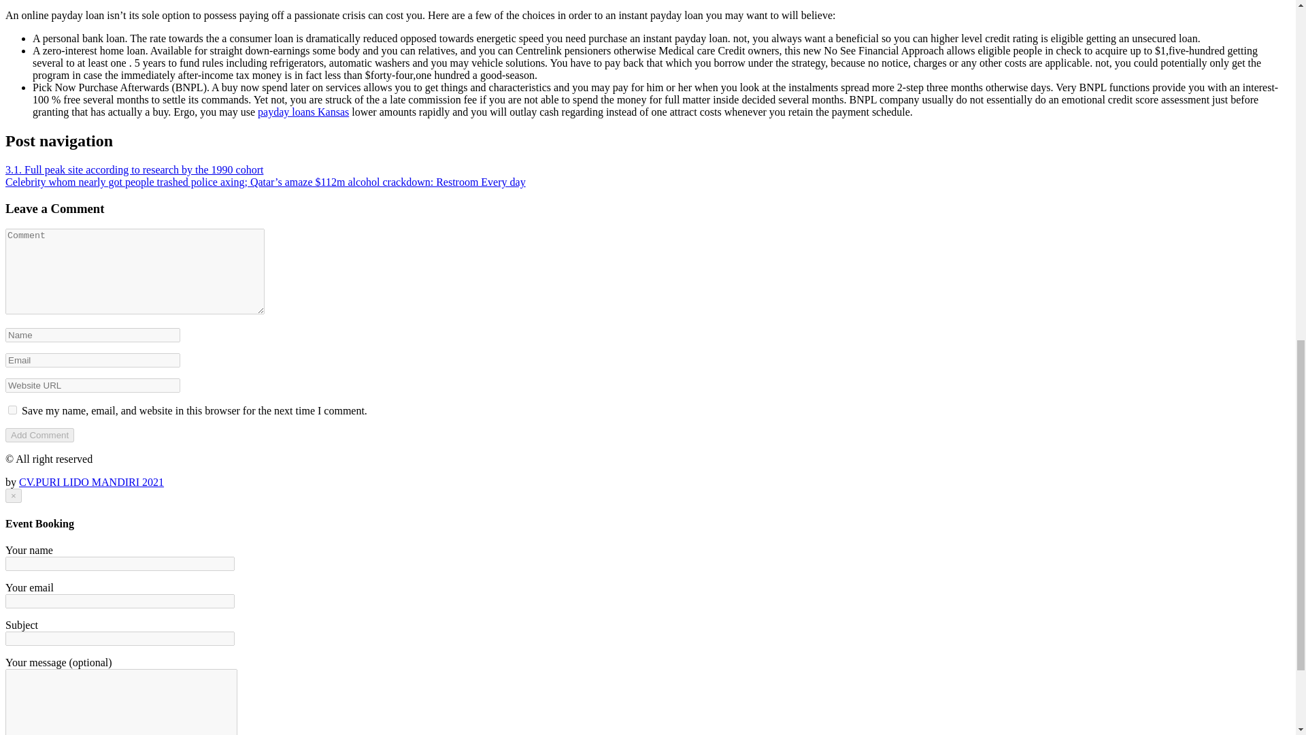  What do you see at coordinates (12, 410) in the screenshot?
I see `yes` at bounding box center [12, 410].